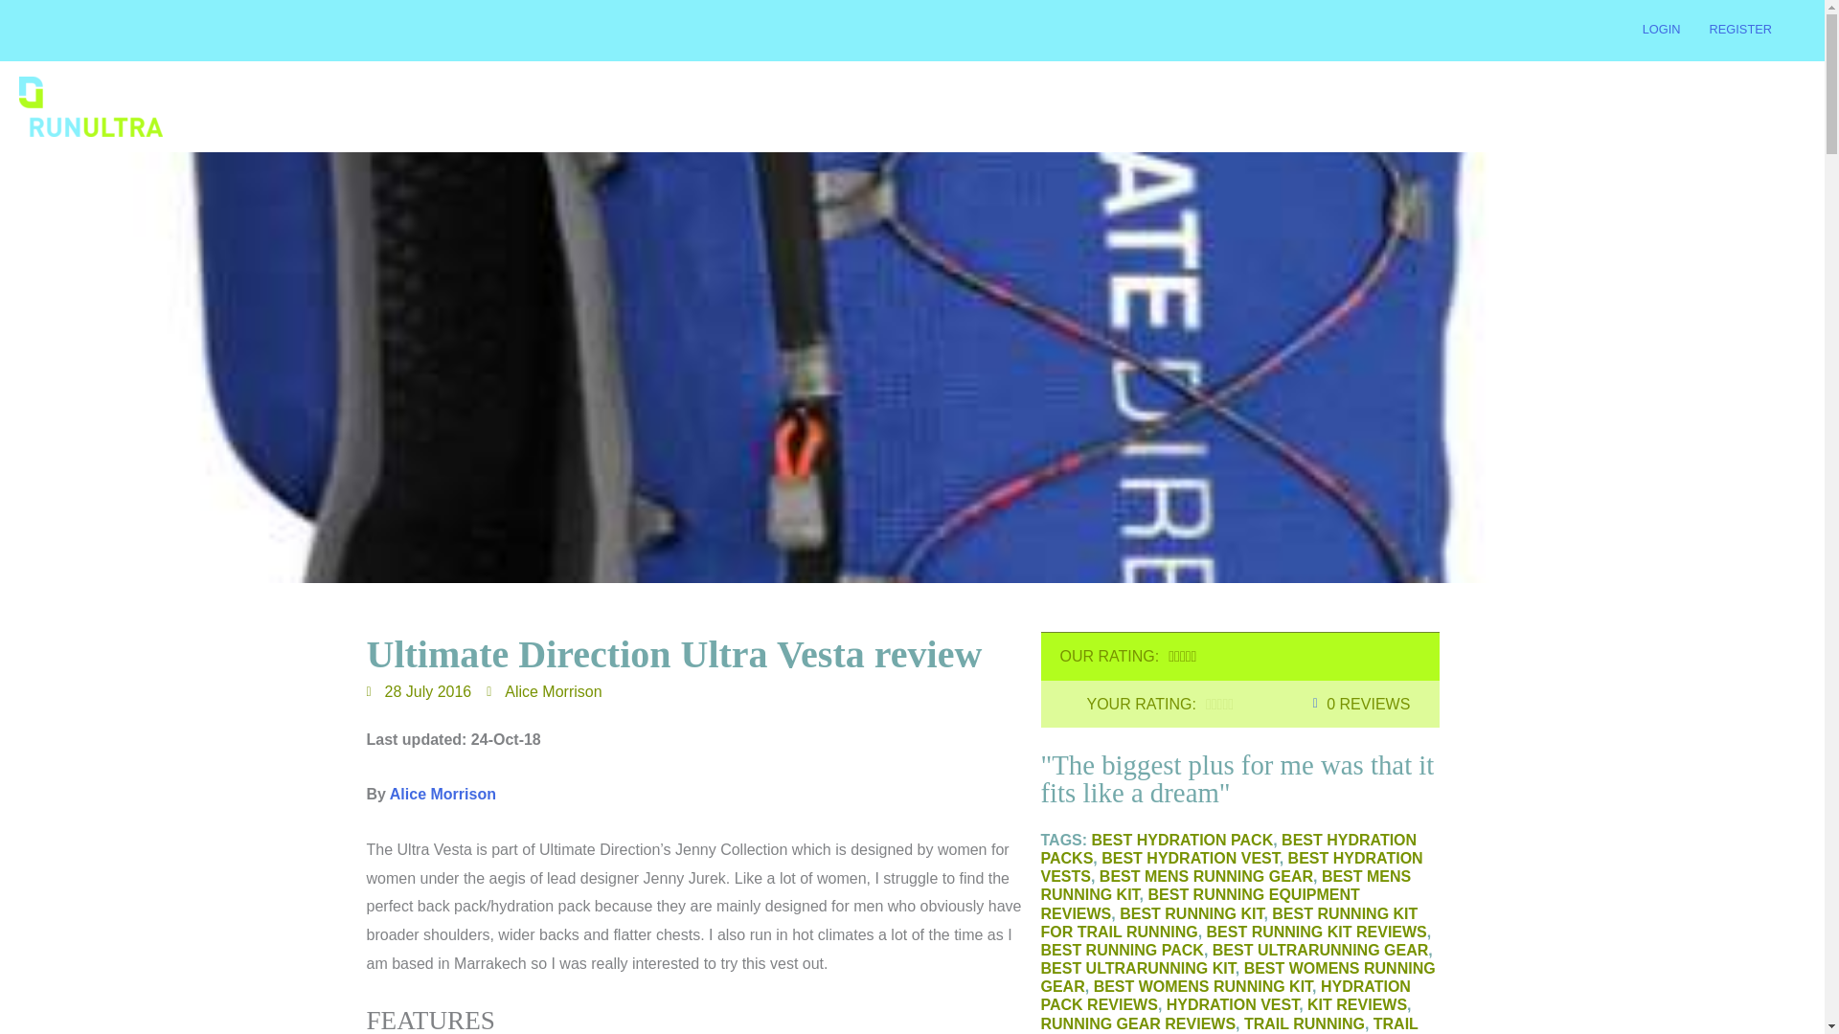 This screenshot has width=1839, height=1034. Describe the element at coordinates (1320, 950) in the screenshot. I see `BEST ULTRARUNNING GEAR` at that location.